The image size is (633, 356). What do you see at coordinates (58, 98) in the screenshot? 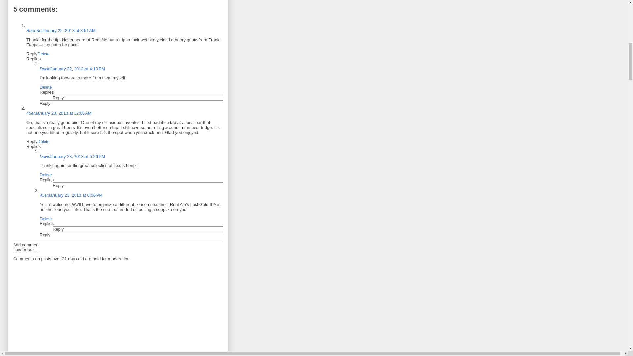
I see `Reply` at bounding box center [58, 98].